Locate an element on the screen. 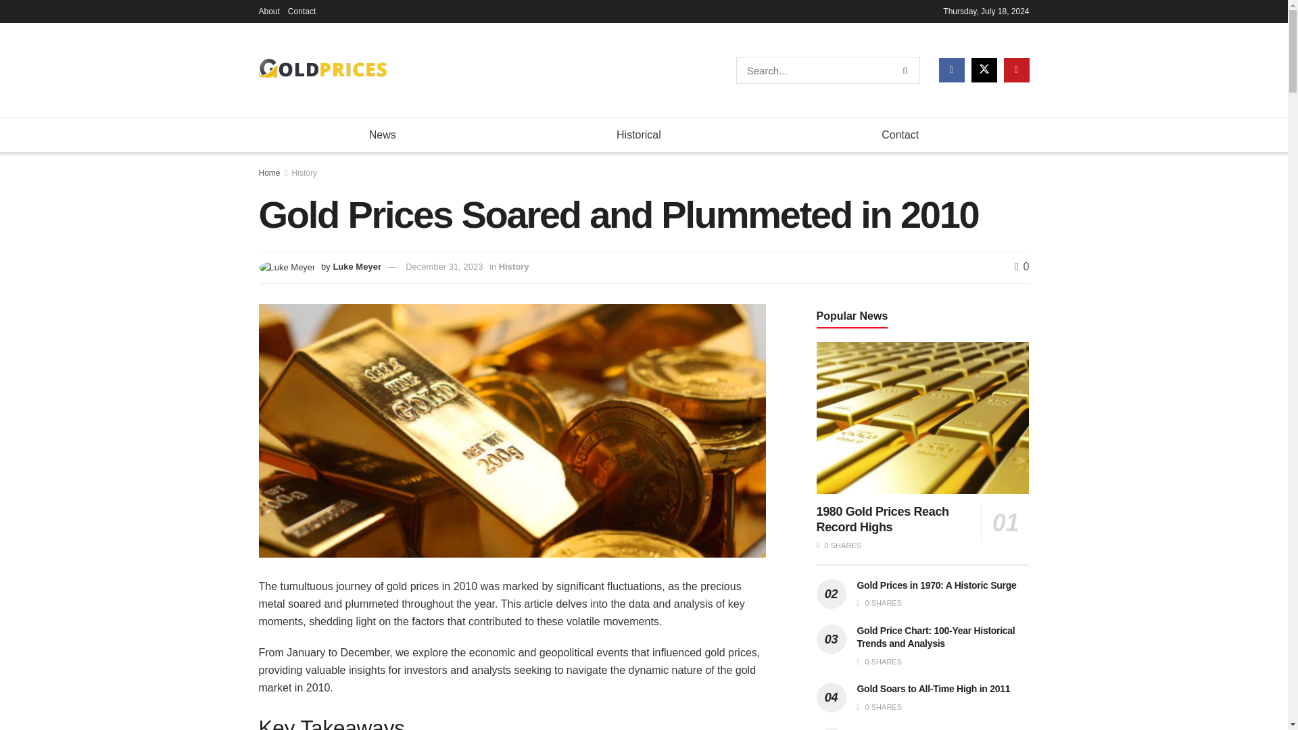 The width and height of the screenshot is (1298, 730). History is located at coordinates (514, 266).